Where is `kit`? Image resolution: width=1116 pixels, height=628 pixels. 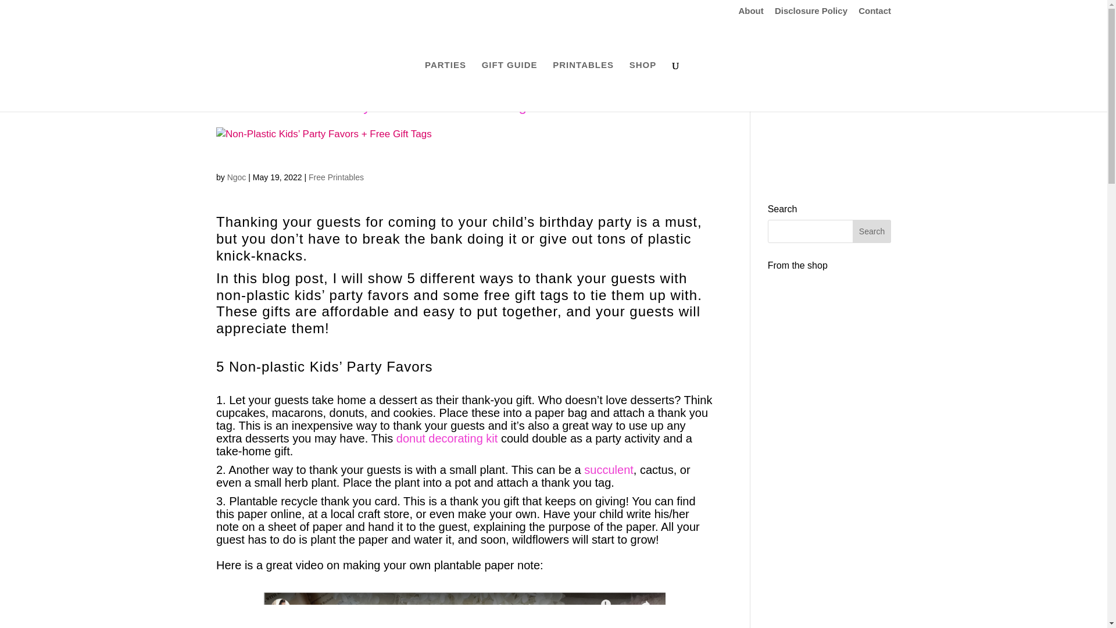
kit is located at coordinates (492, 438).